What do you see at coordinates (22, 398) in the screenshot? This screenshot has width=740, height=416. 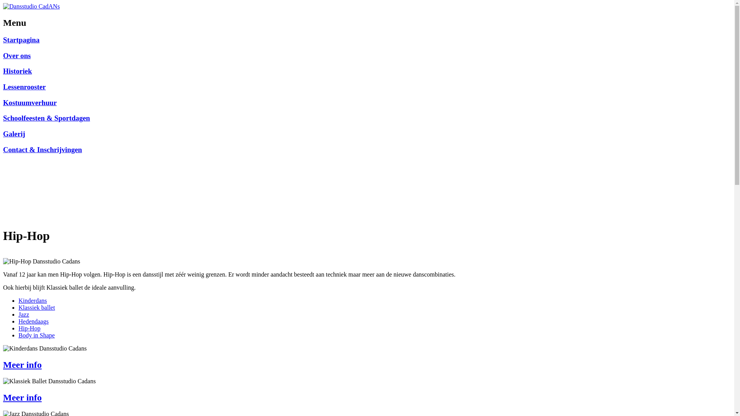 I see `Meer info` at bounding box center [22, 398].